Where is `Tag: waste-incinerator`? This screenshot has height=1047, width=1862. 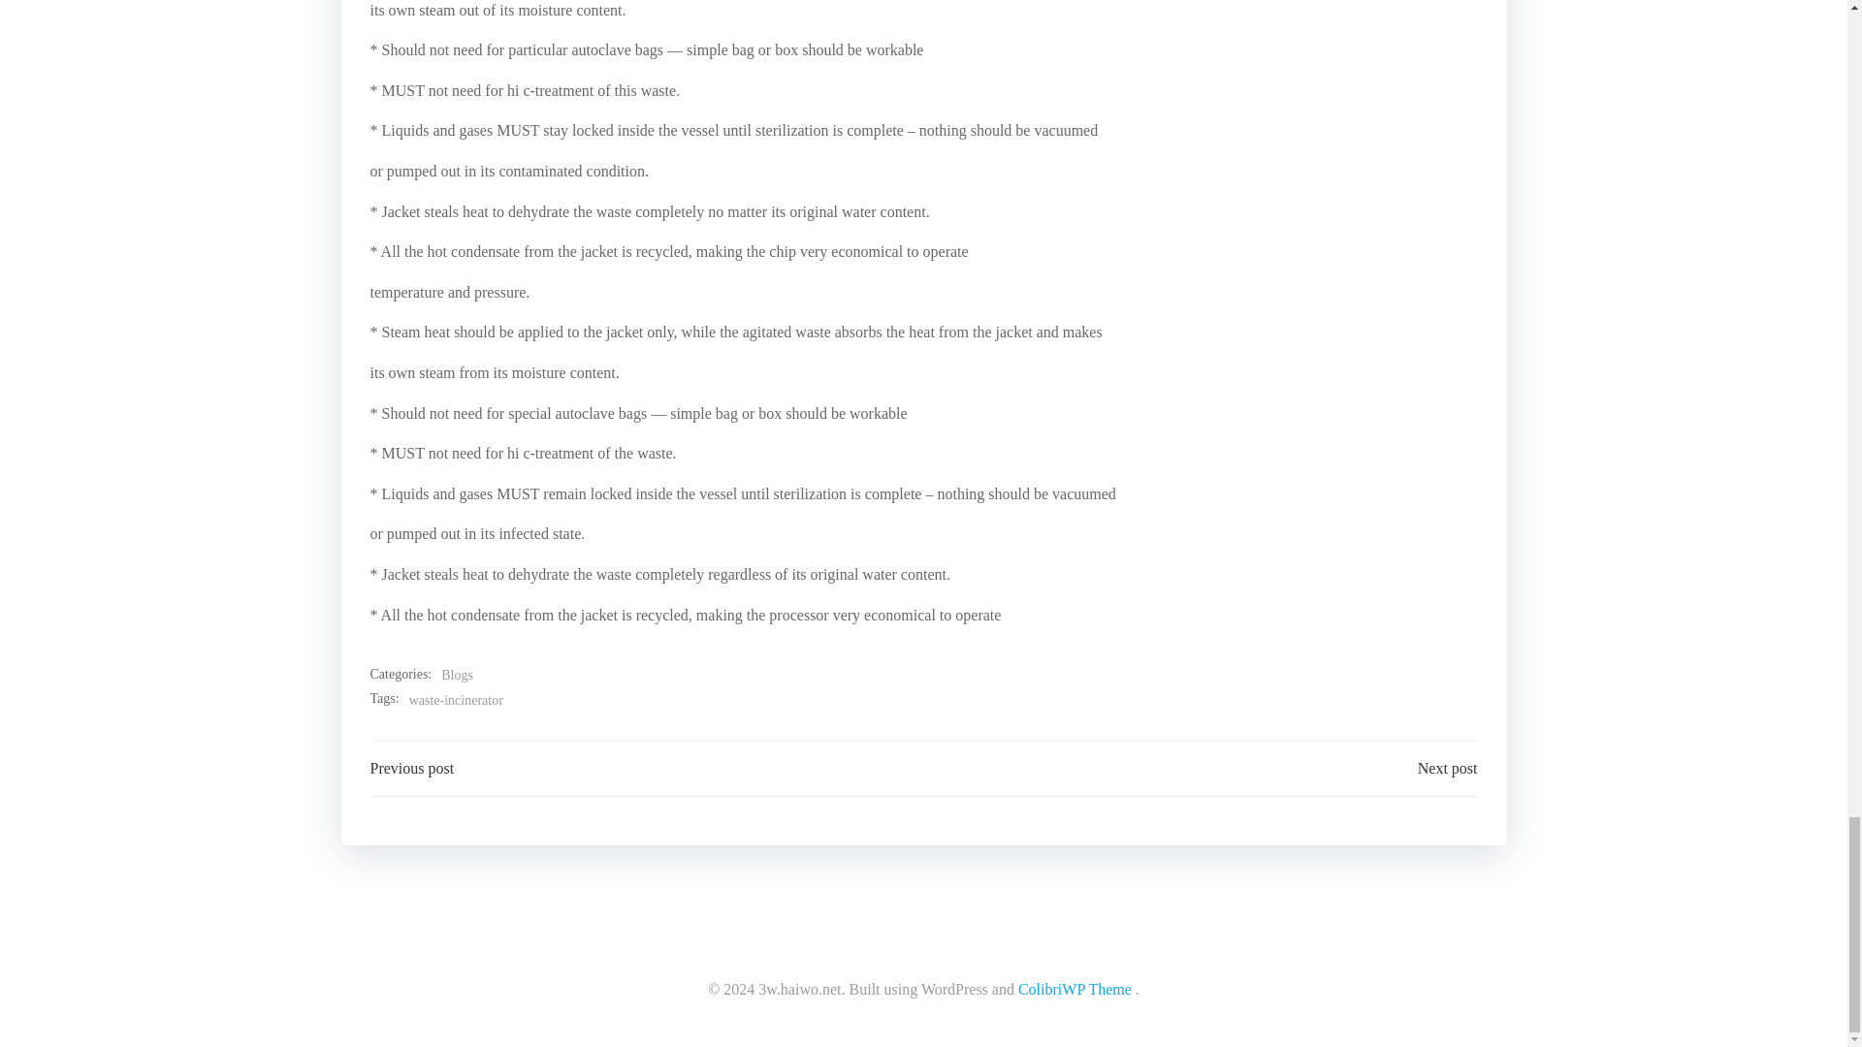 Tag: waste-incinerator is located at coordinates (456, 700).